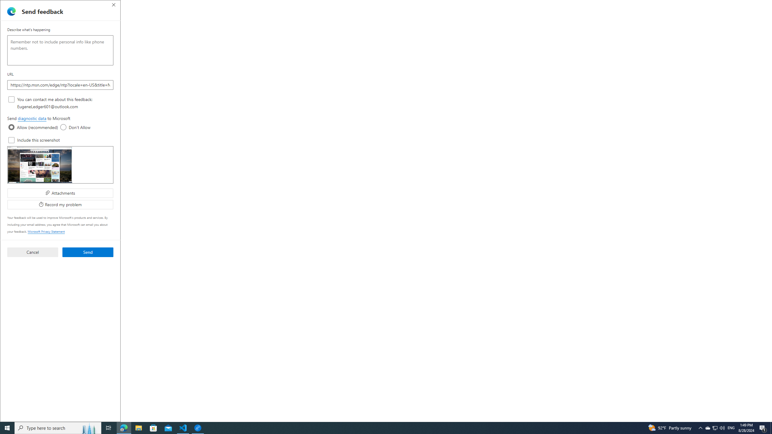 This screenshot has height=434, width=772. I want to click on Address and search bar, so click(355, 16).